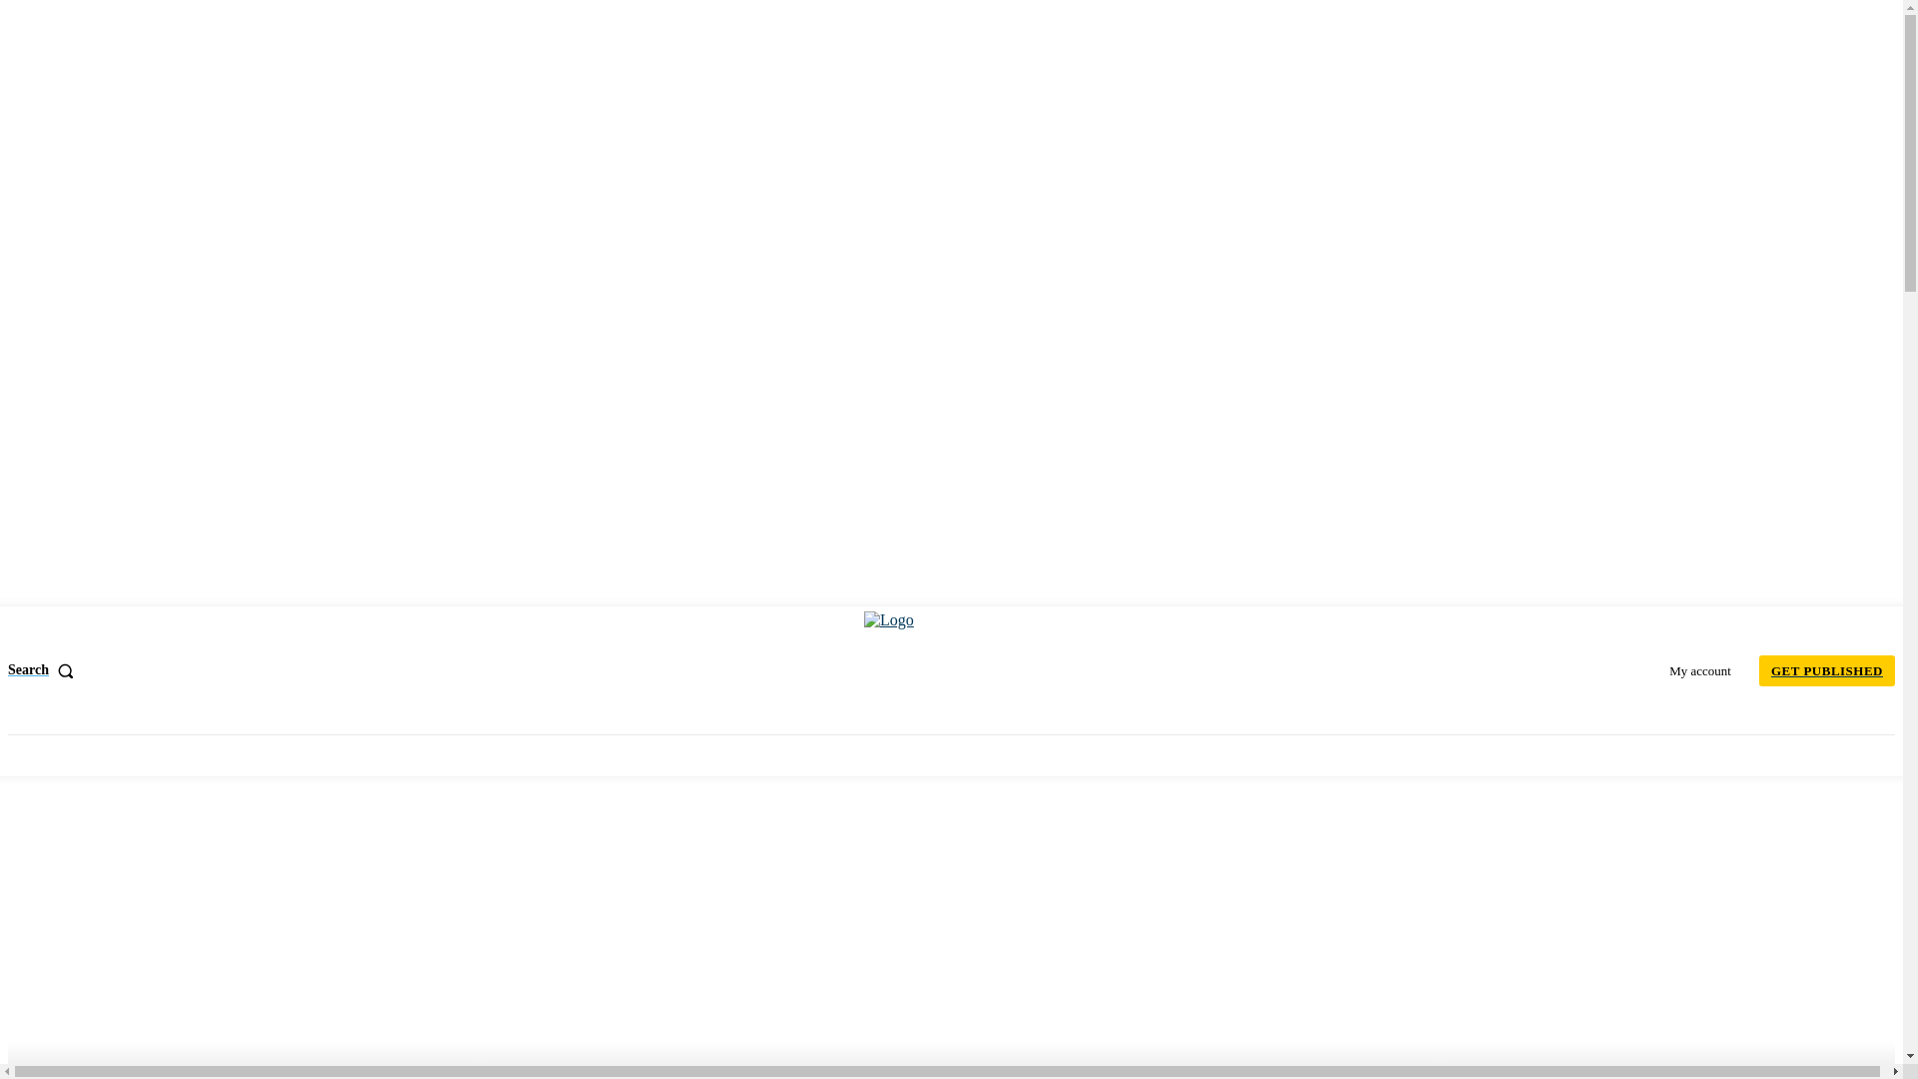 Image resolution: width=1918 pixels, height=1079 pixels. Describe the element at coordinates (887, 755) in the screenshot. I see `Education` at that location.